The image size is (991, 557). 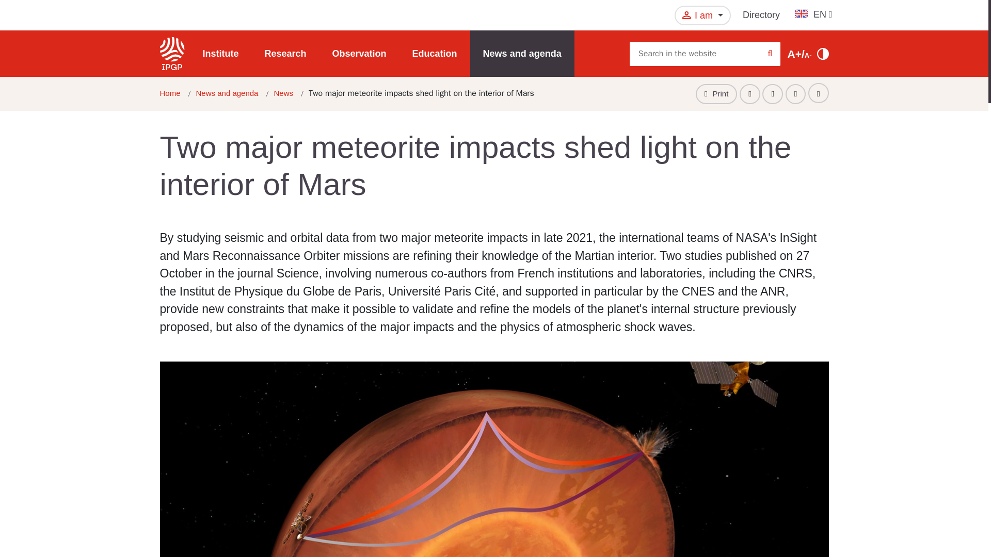 What do you see at coordinates (170, 93) in the screenshot?
I see `Home` at bounding box center [170, 93].